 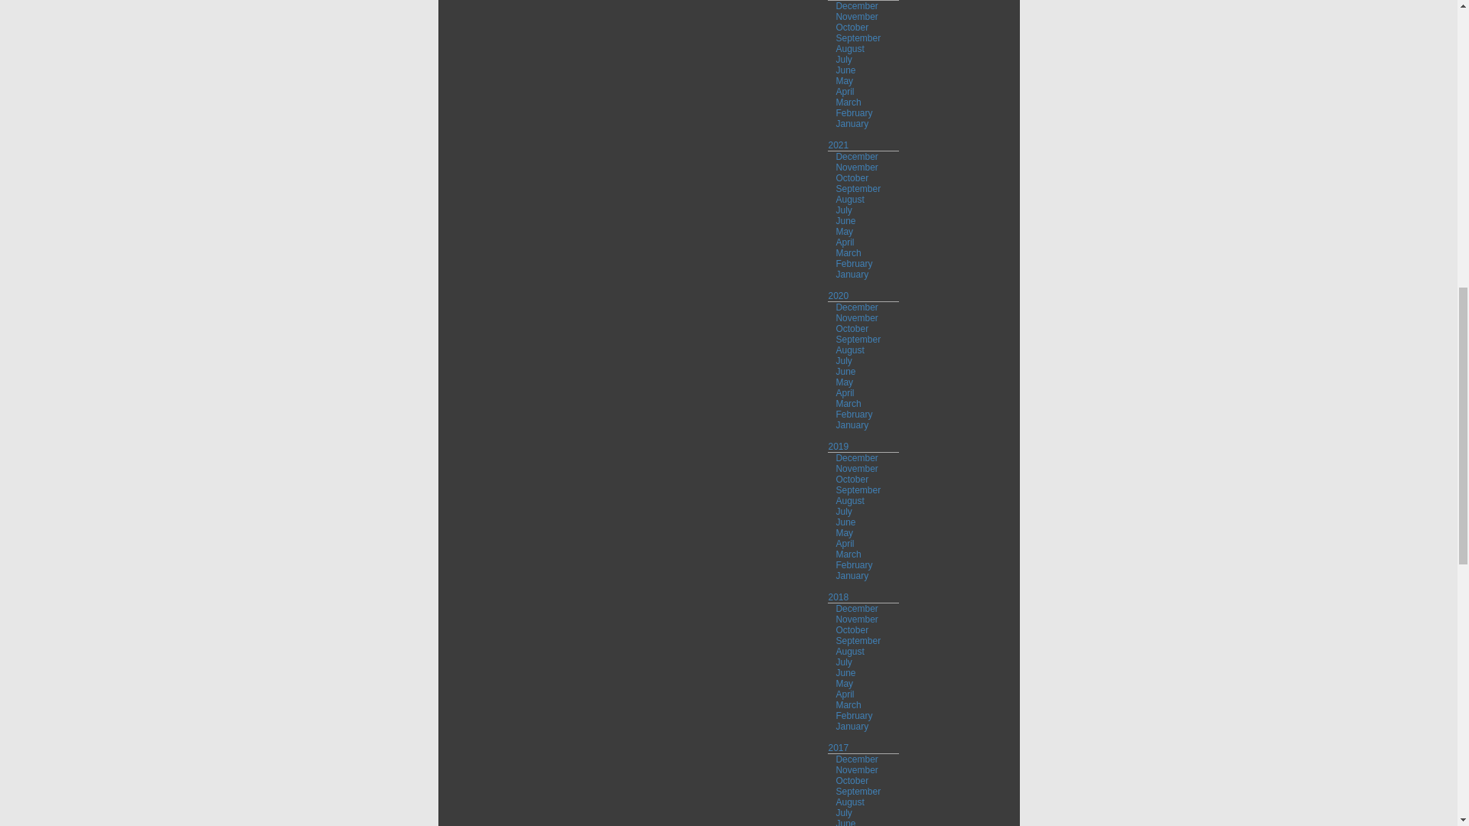 What do you see at coordinates (858, 38) in the screenshot?
I see `September` at bounding box center [858, 38].